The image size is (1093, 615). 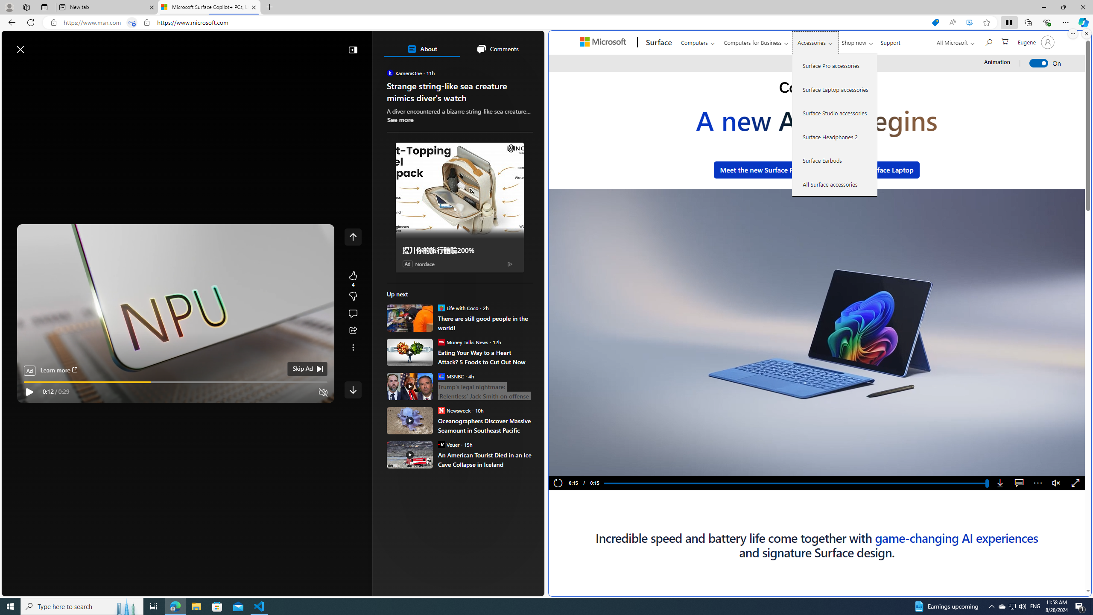 I want to click on Surface, so click(x=658, y=43).